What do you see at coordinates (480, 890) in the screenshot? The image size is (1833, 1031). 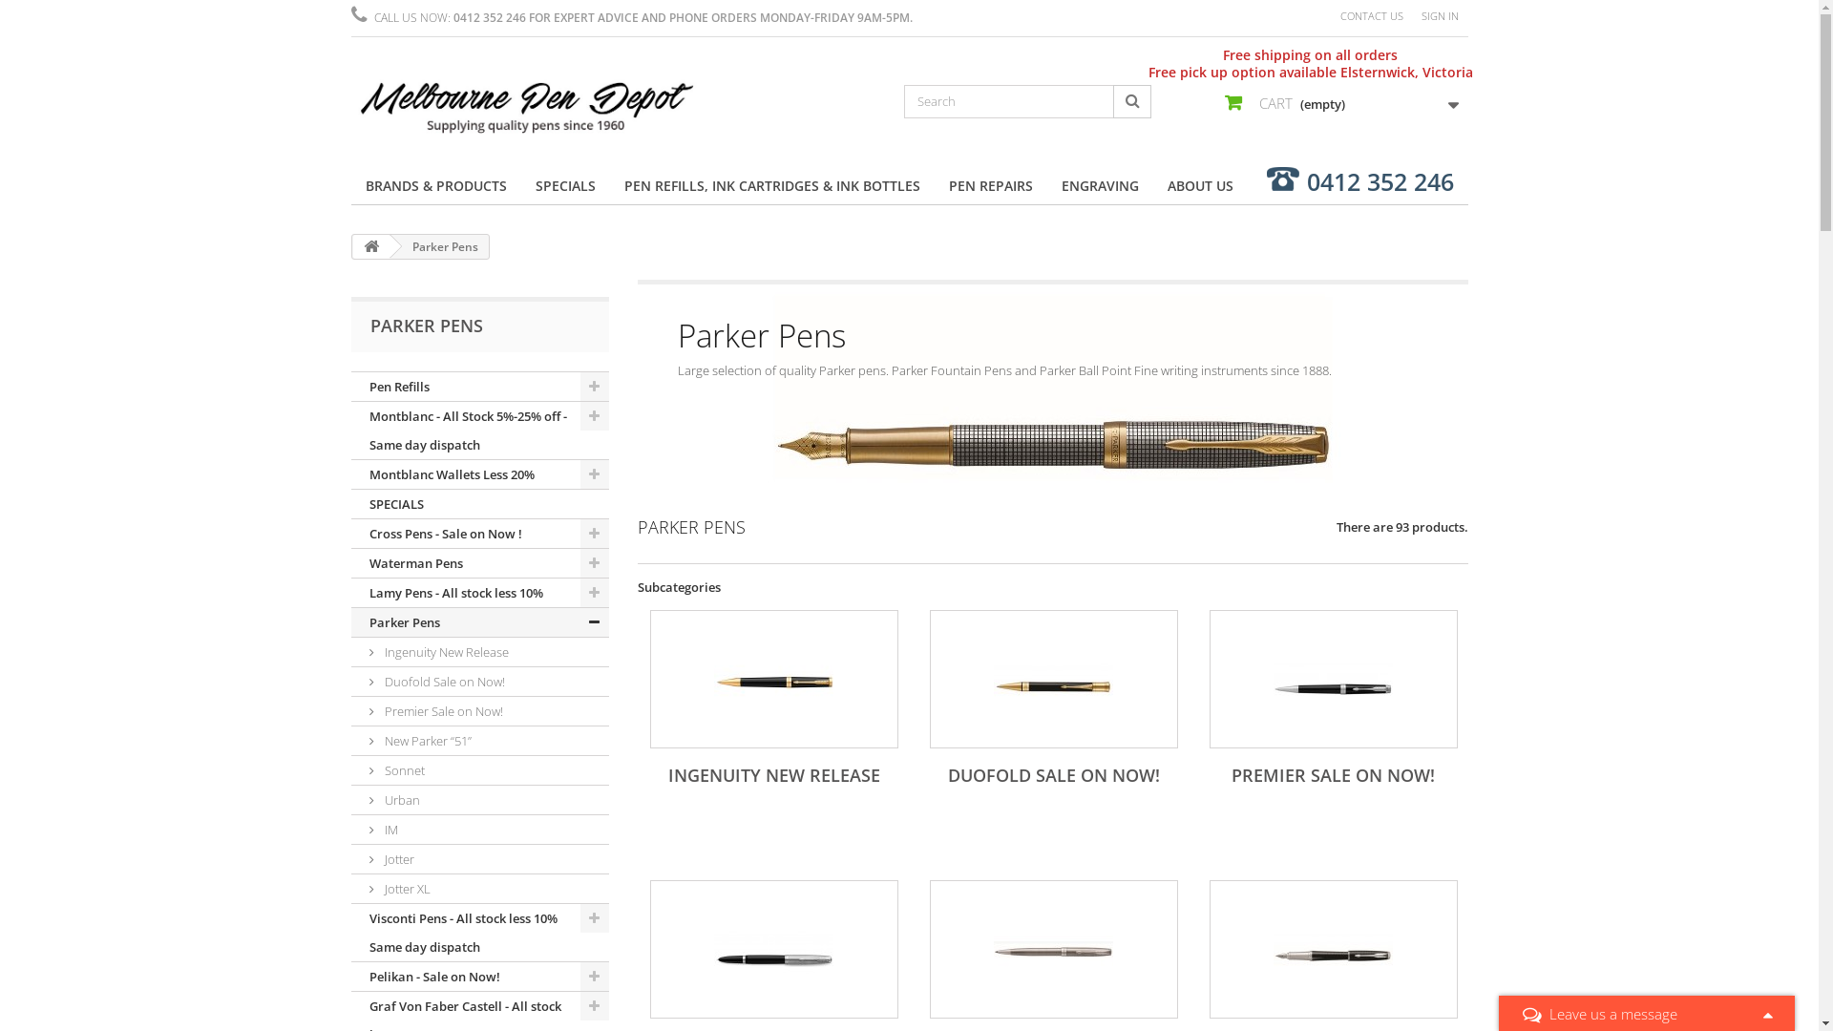 I see `Jotter XL` at bounding box center [480, 890].